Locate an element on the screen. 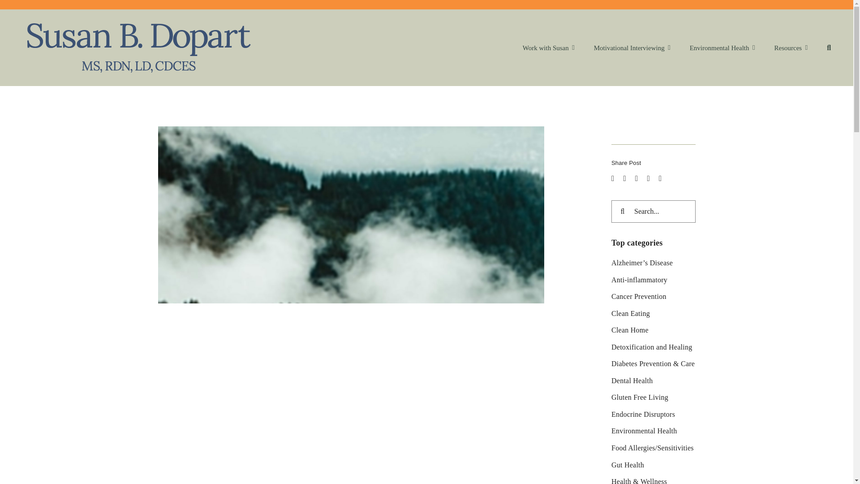  Motivational Interviewing is located at coordinates (632, 48).